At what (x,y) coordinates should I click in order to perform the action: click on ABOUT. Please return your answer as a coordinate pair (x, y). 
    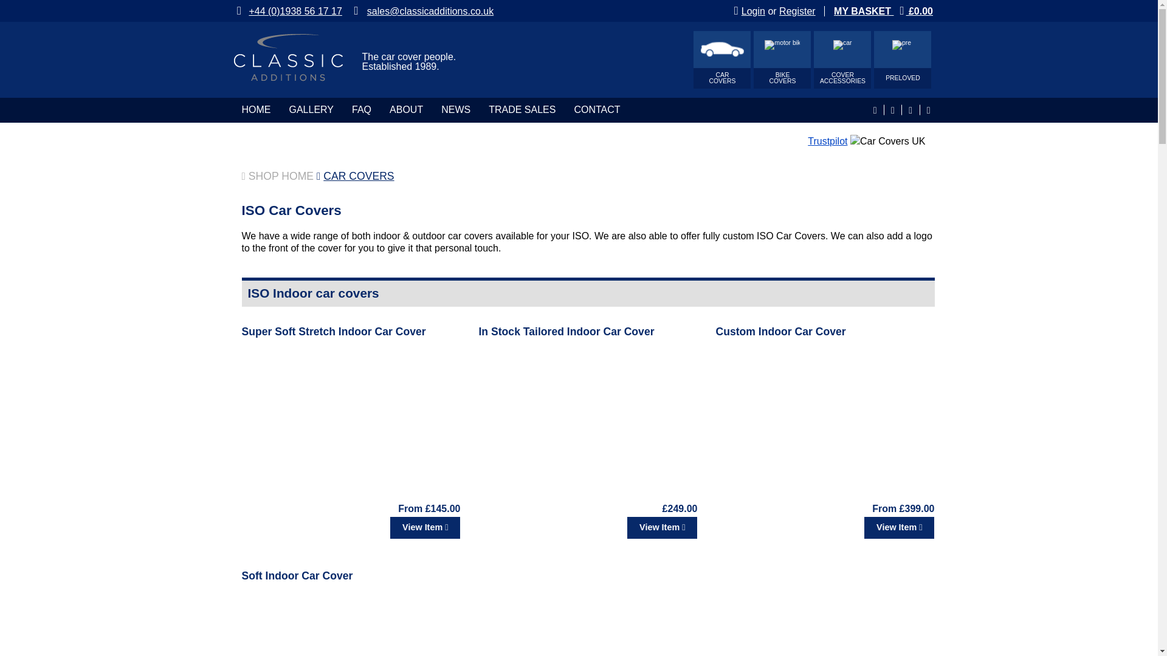
    Looking at the image, I should click on (406, 109).